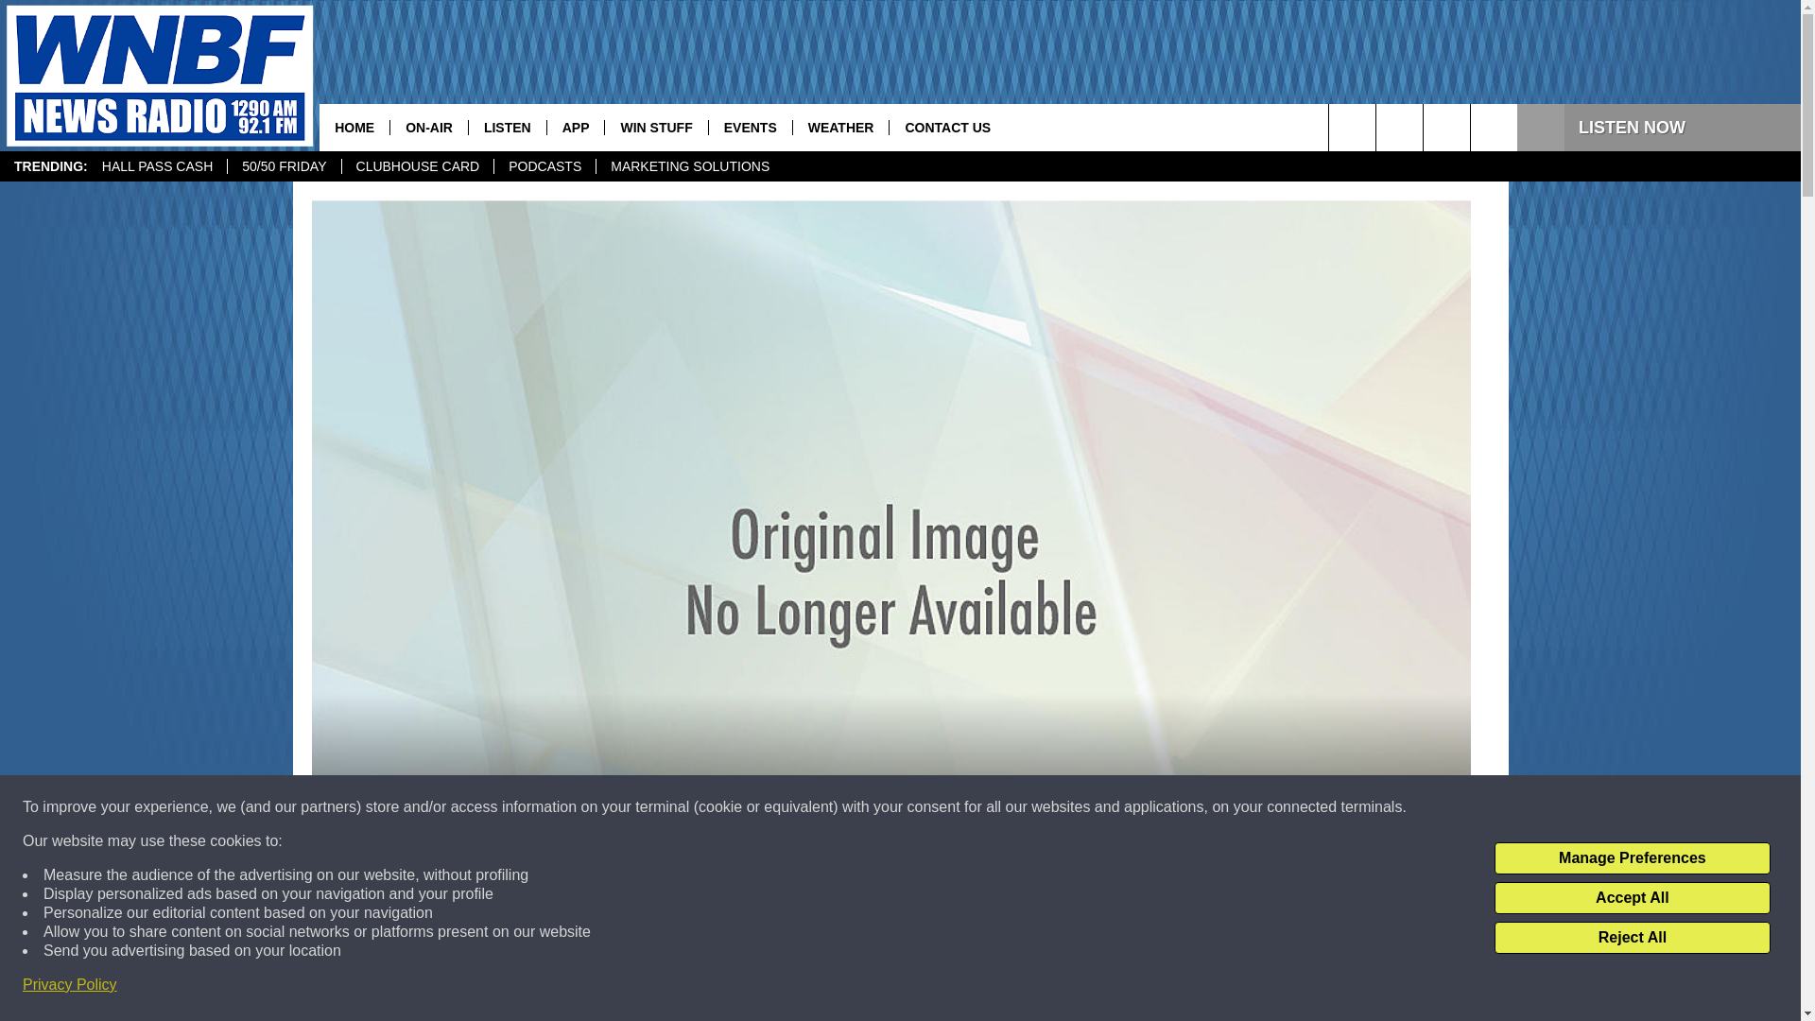 Image resolution: width=1815 pixels, height=1021 pixels. What do you see at coordinates (544, 166) in the screenshot?
I see `PODCASTS` at bounding box center [544, 166].